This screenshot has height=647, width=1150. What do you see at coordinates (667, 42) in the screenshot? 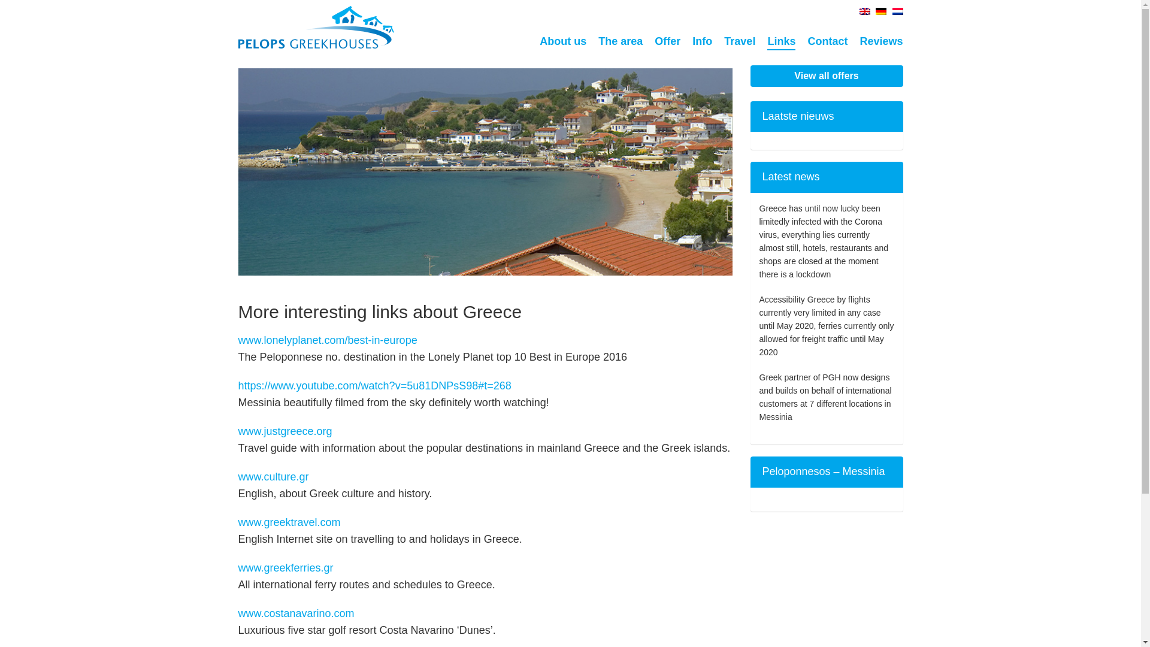
I see `Offer` at bounding box center [667, 42].